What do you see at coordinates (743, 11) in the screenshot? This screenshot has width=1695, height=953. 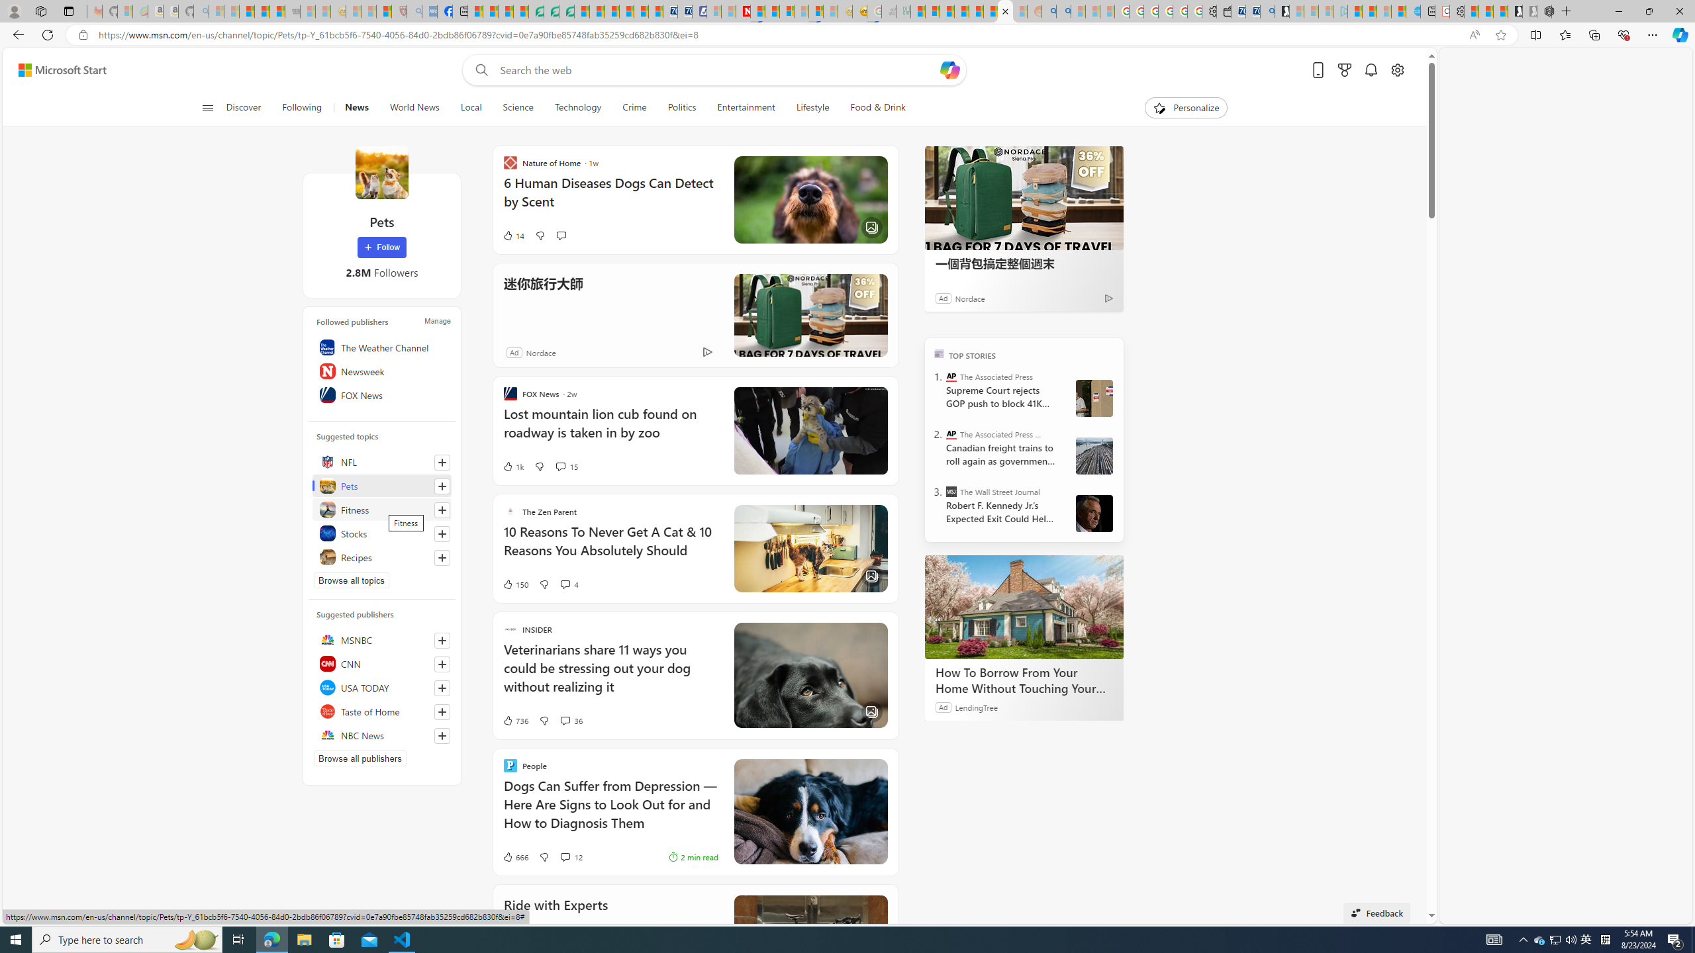 I see `Latest Politics News & Archive | Newsweek.com` at bounding box center [743, 11].